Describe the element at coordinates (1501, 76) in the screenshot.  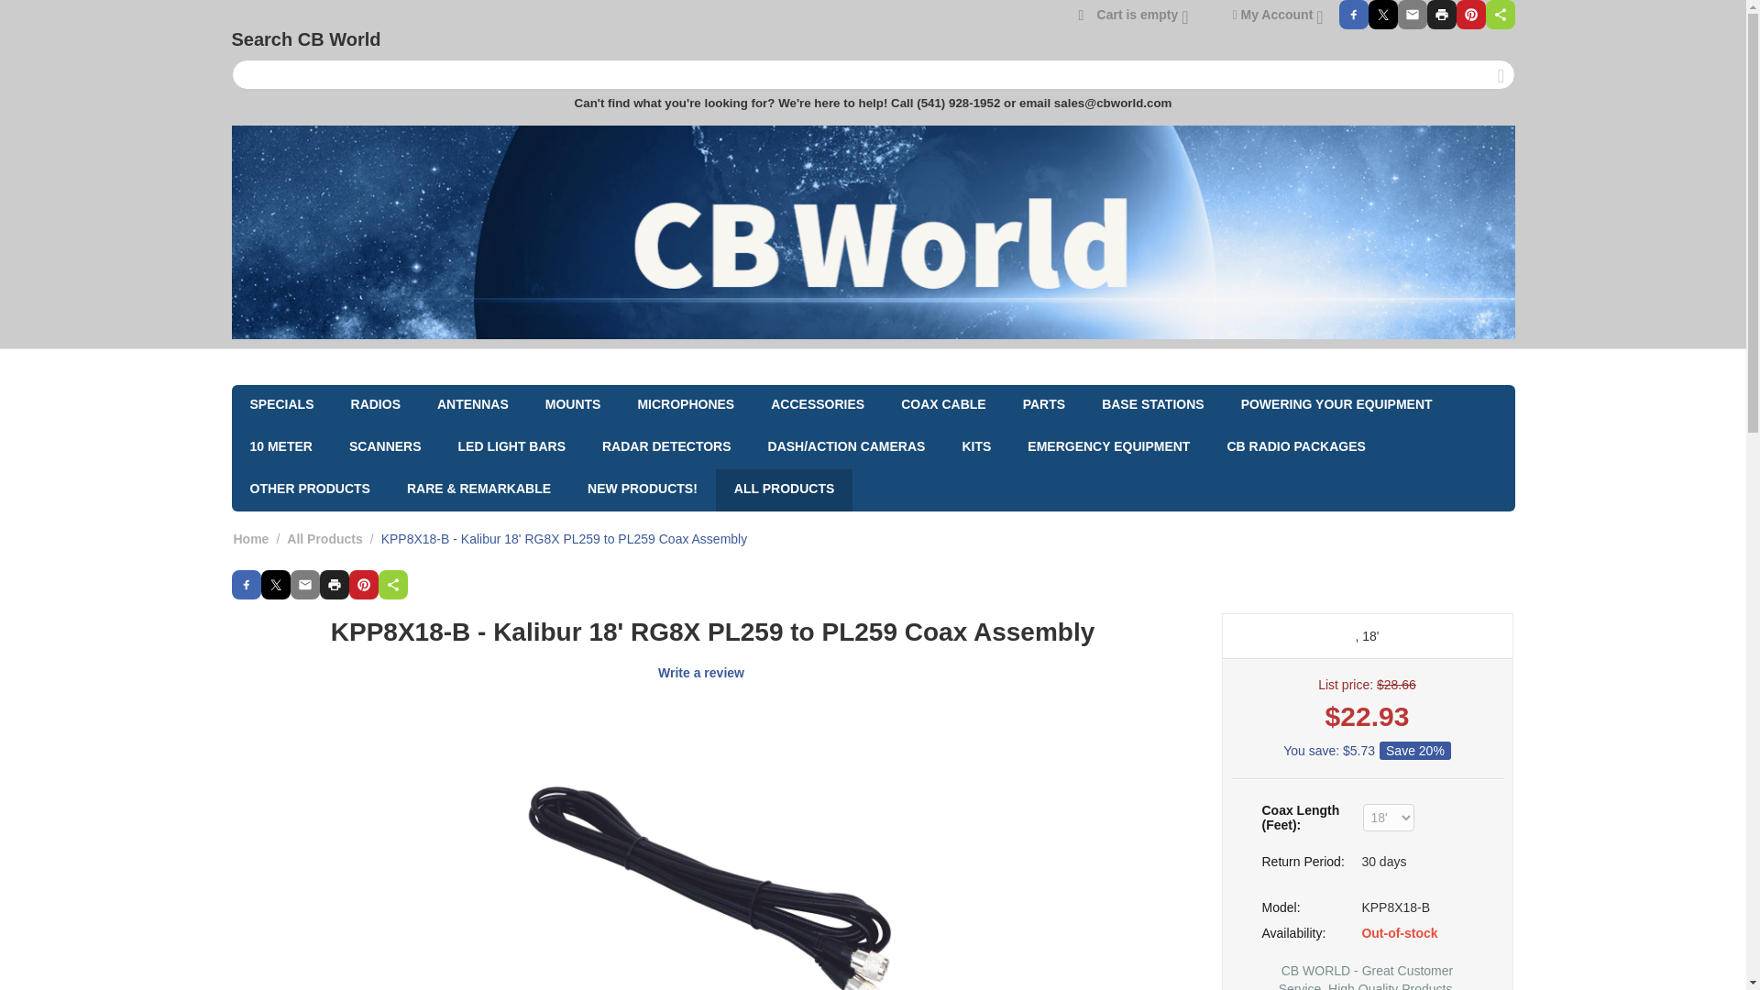
I see `Search` at that location.